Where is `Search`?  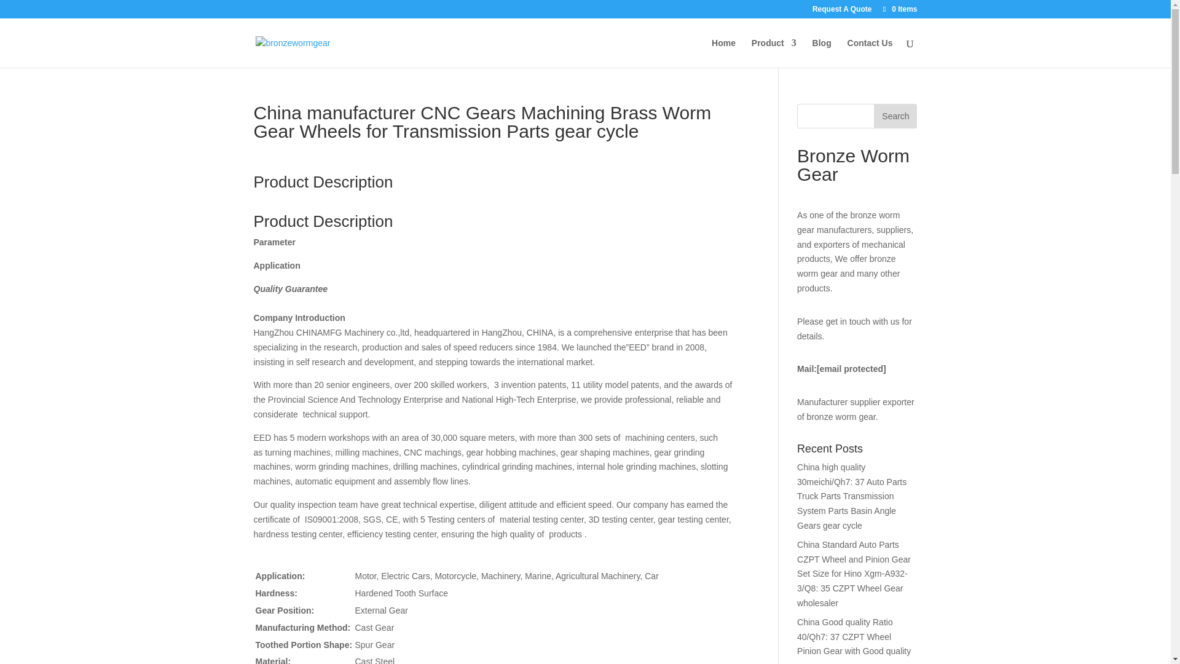
Search is located at coordinates (895, 116).